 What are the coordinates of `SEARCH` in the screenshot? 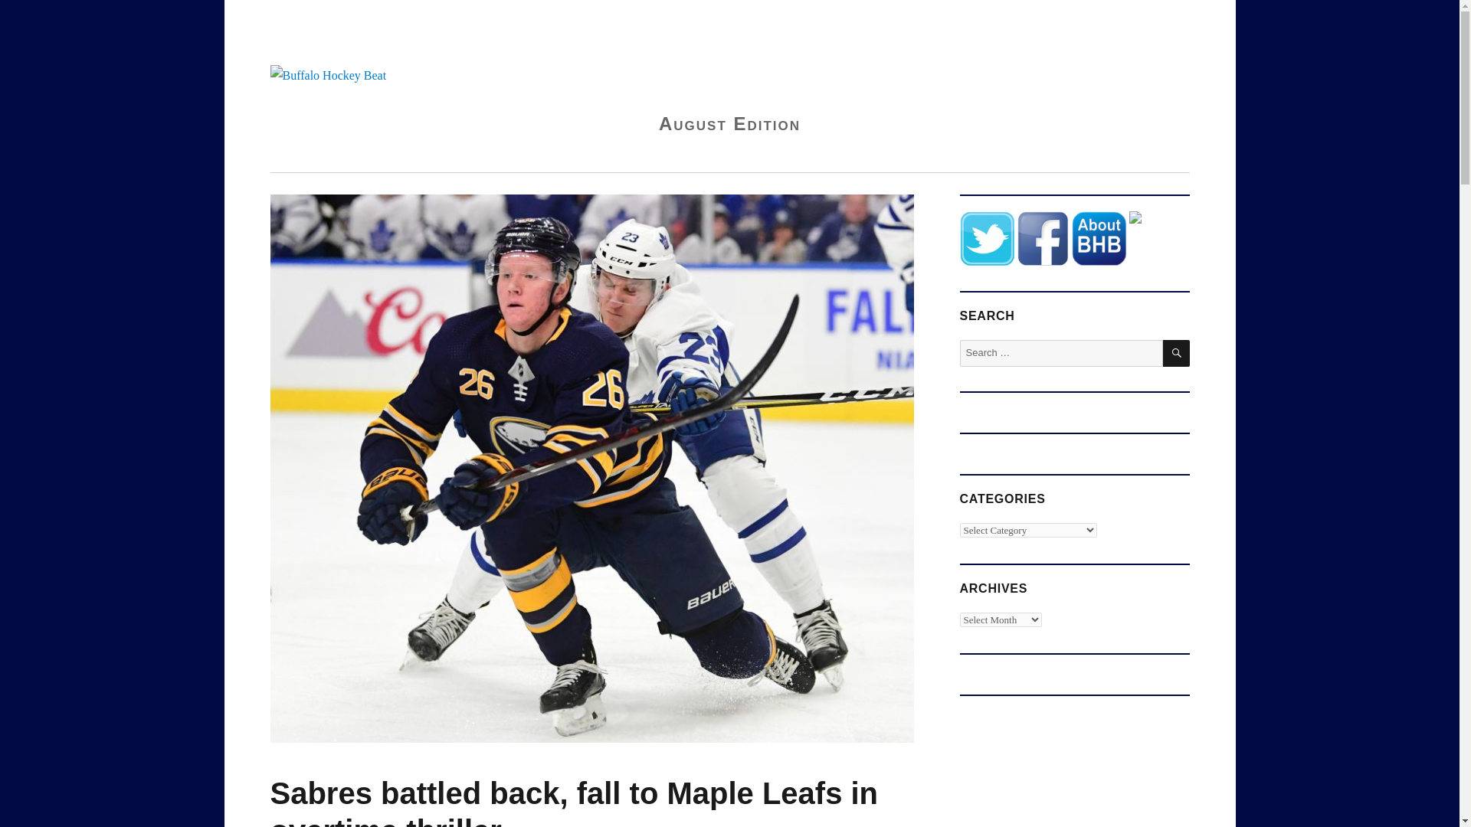 It's located at (1177, 353).